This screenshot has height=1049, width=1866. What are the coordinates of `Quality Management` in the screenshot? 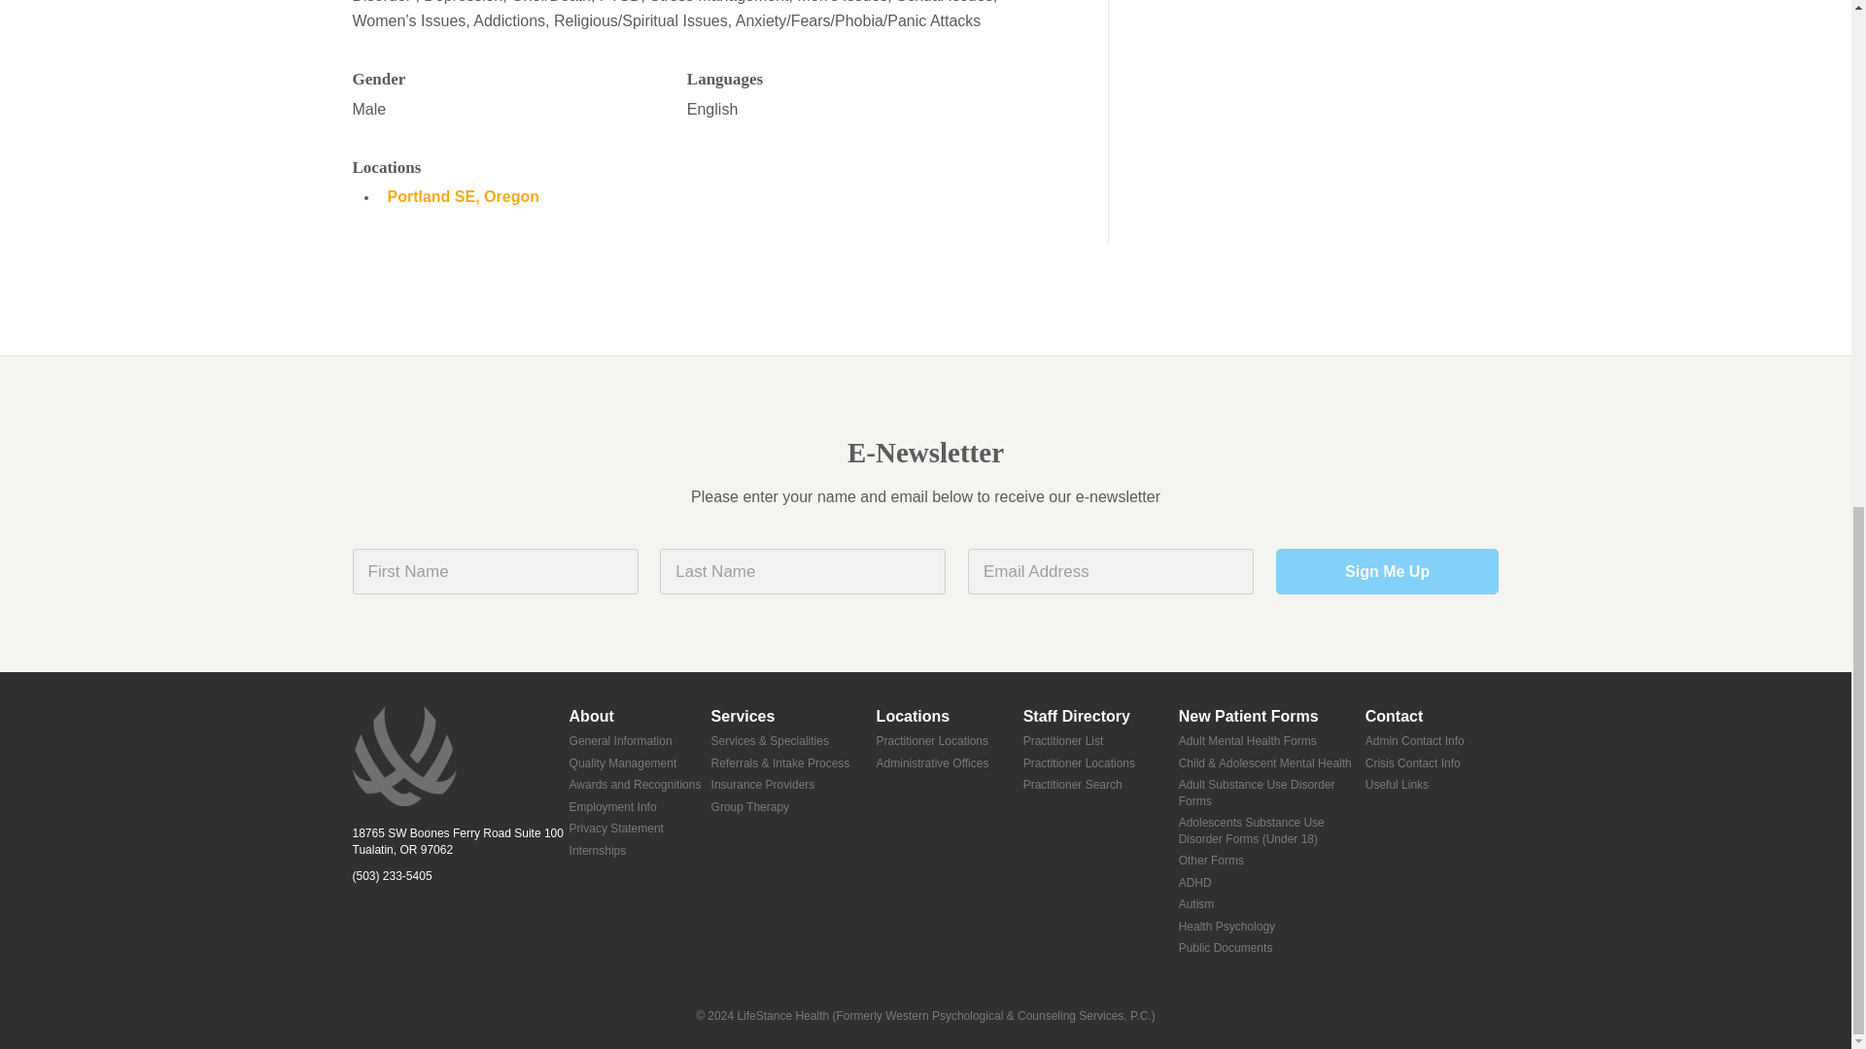 It's located at (639, 763).